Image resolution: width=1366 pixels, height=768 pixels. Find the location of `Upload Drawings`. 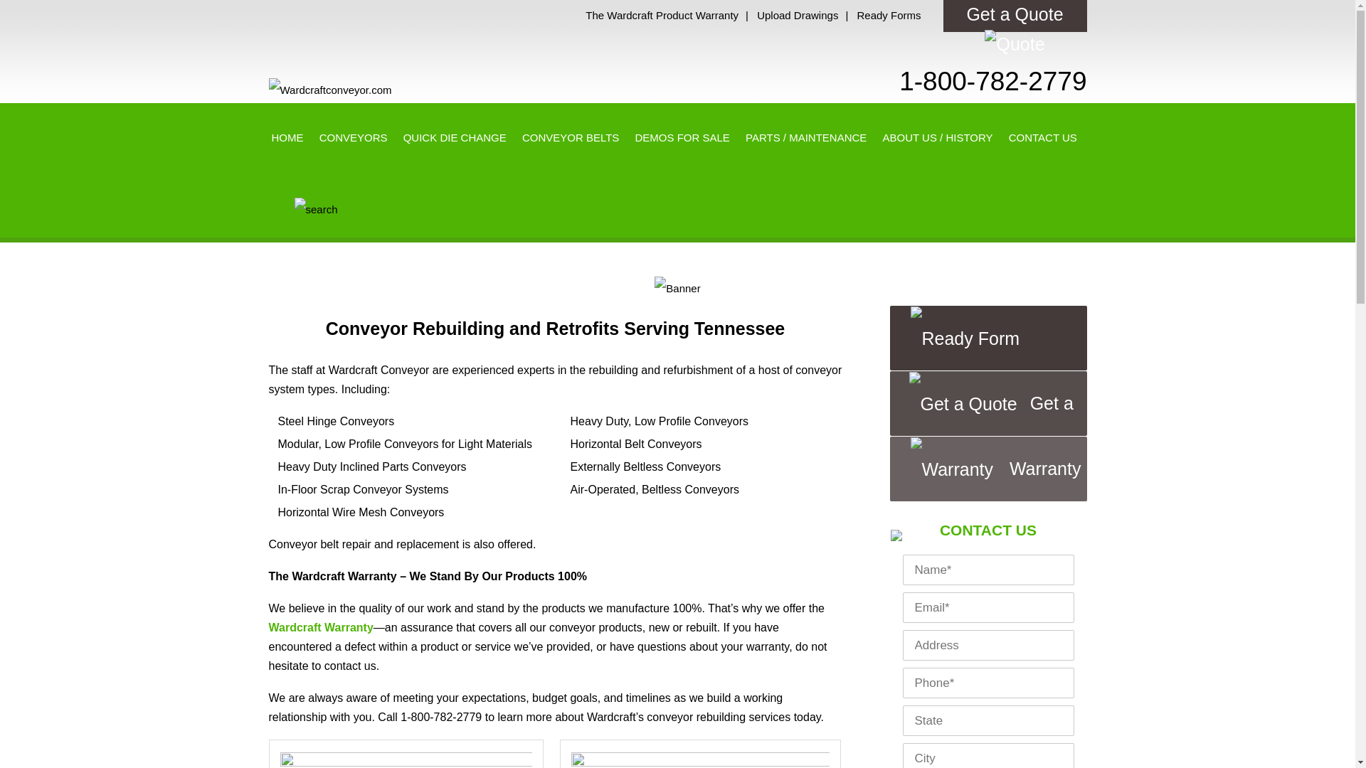

Upload Drawings is located at coordinates (797, 15).